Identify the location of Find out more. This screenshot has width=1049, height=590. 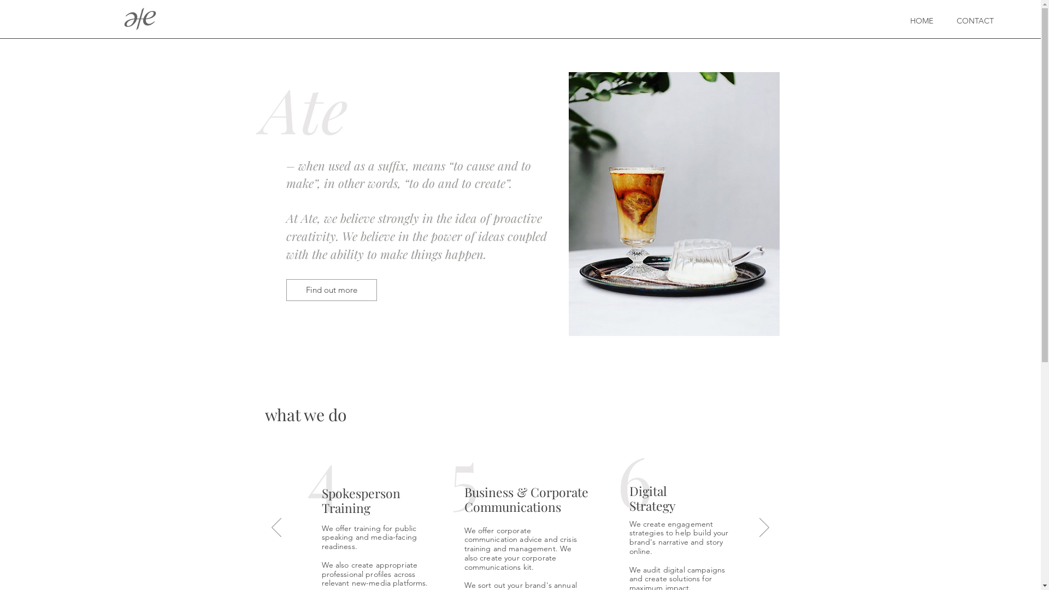
(332, 290).